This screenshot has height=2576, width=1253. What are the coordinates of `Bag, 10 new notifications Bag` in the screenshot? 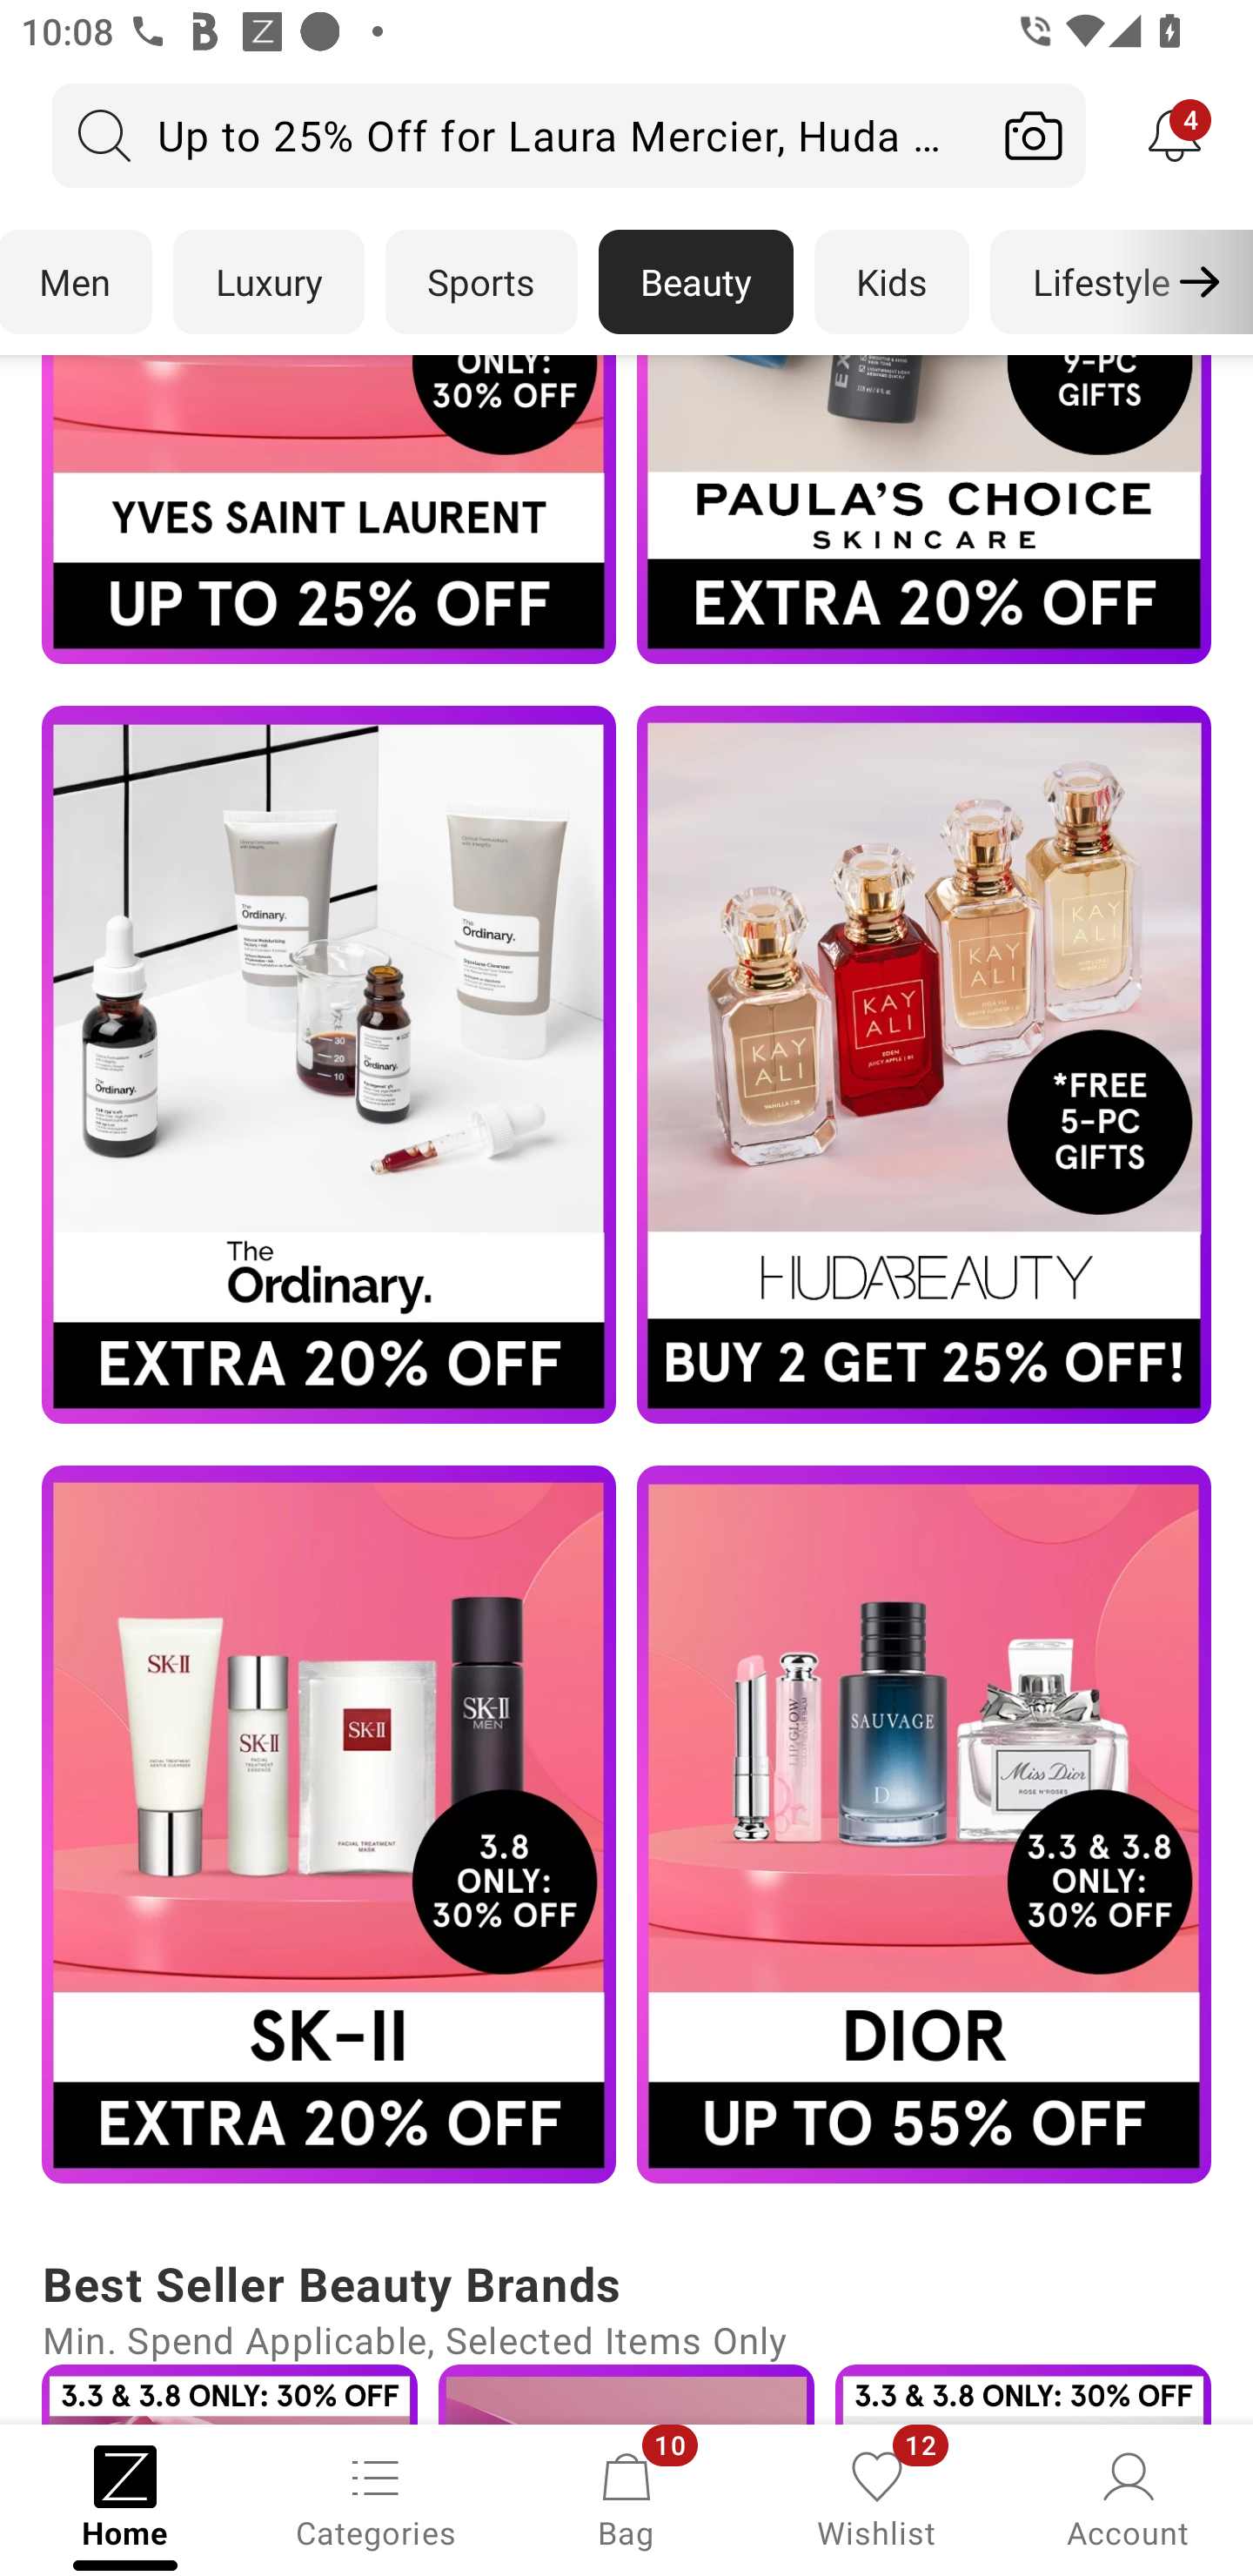 It's located at (626, 2498).